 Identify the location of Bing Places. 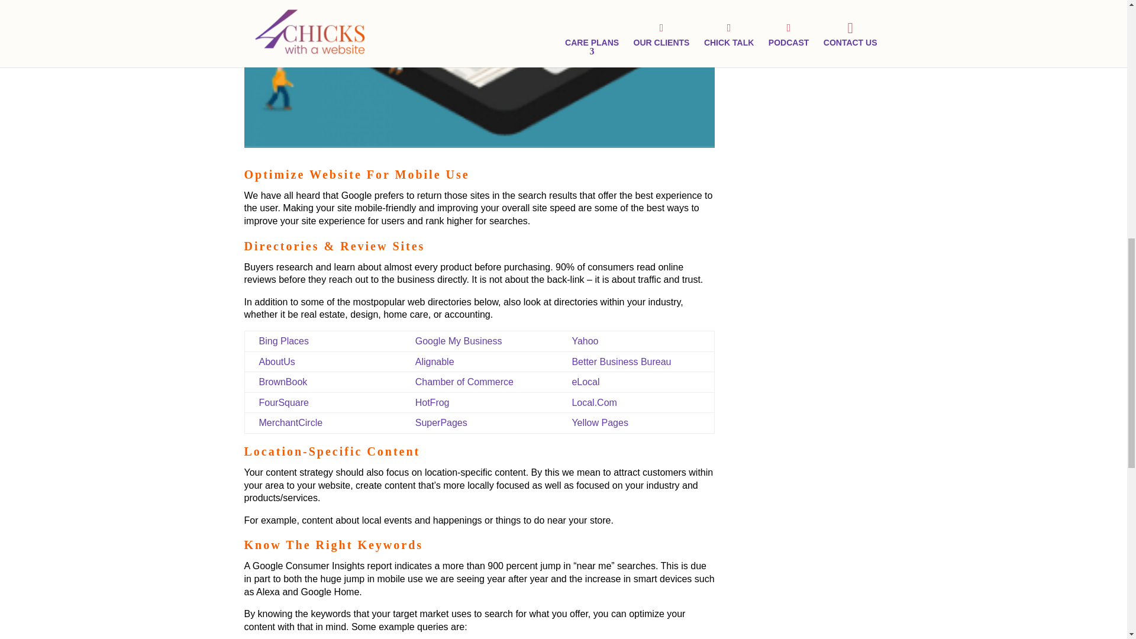
(284, 341).